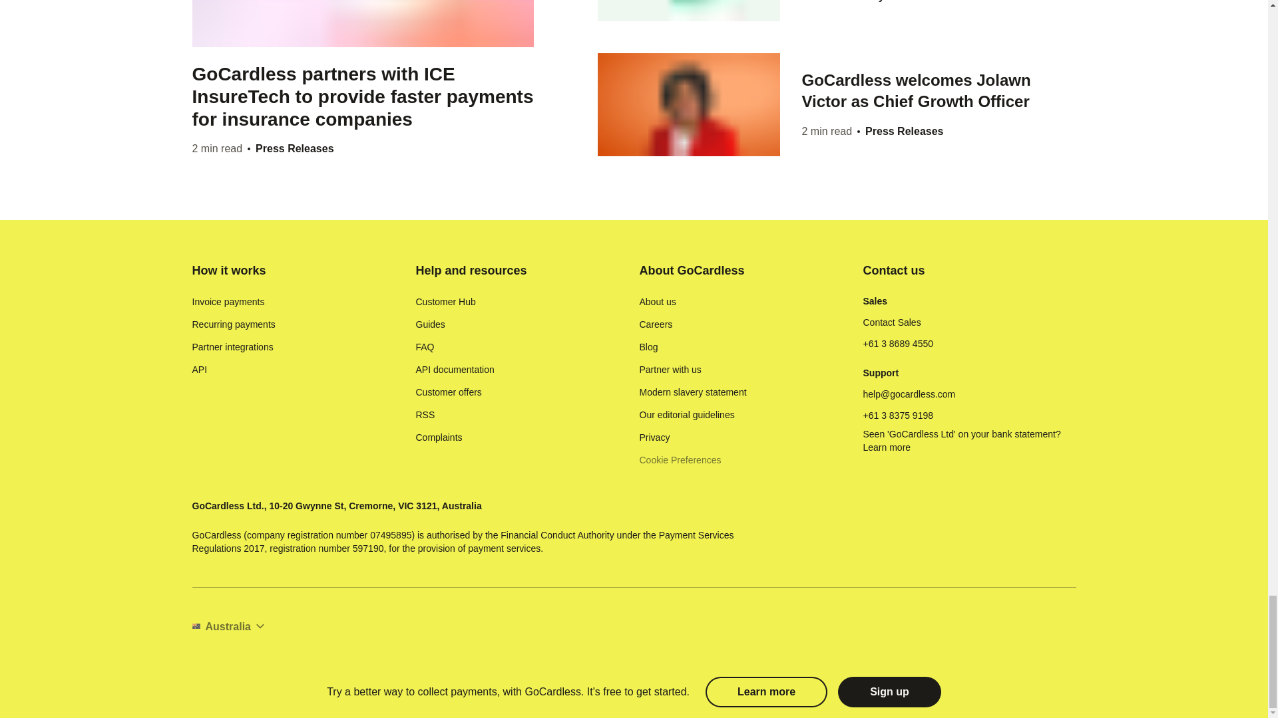 The width and height of the screenshot is (1278, 718). Describe the element at coordinates (454, 370) in the screenshot. I see `API documentation` at that location.